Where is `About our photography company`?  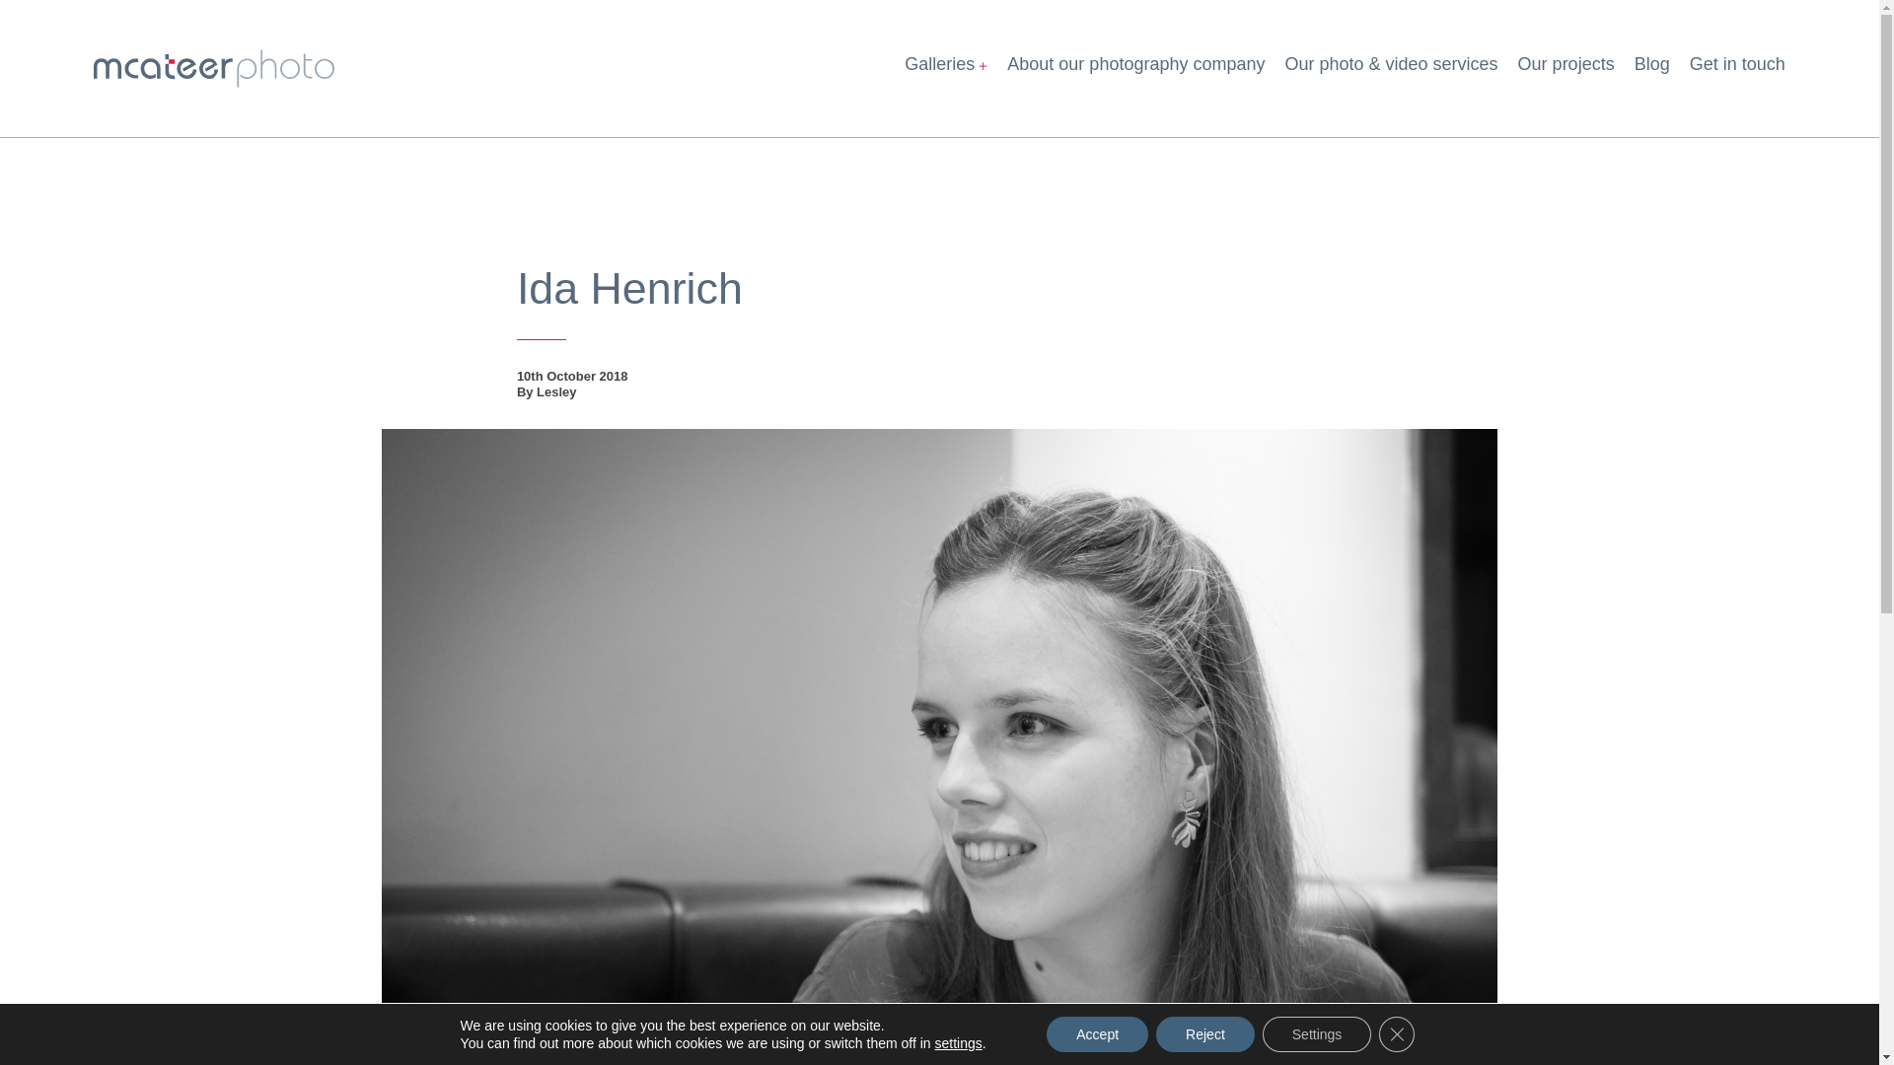
About our photography company is located at coordinates (1136, 69).